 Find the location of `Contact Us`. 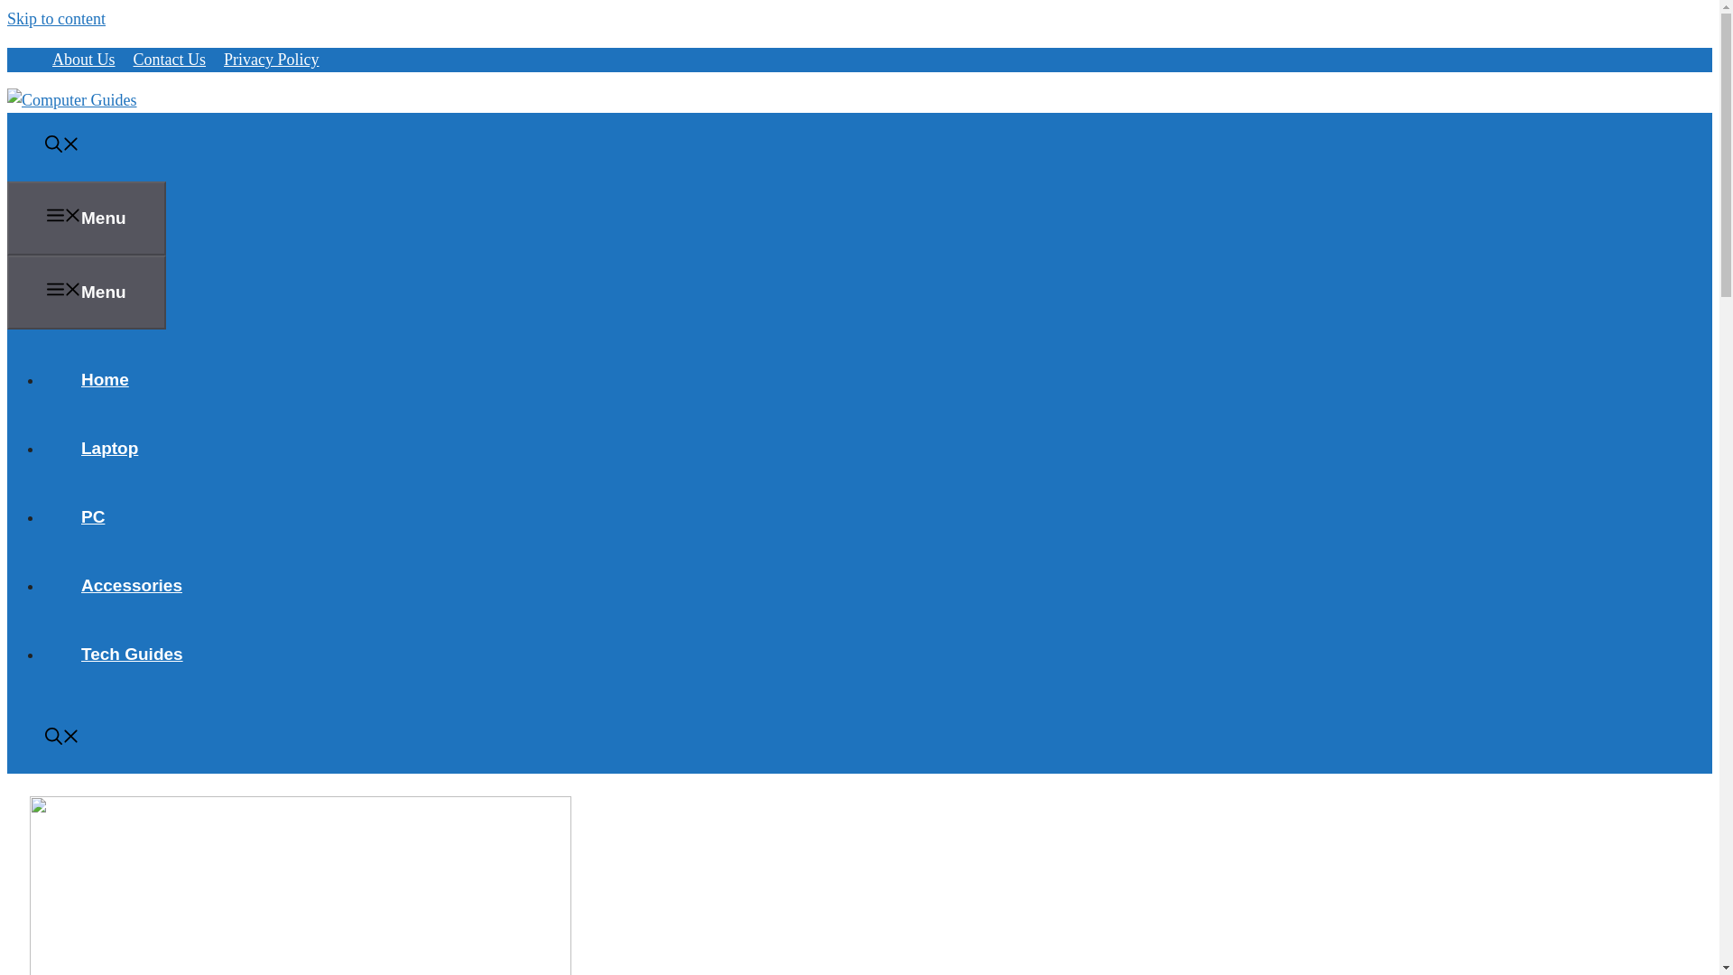

Contact Us is located at coordinates (170, 60).